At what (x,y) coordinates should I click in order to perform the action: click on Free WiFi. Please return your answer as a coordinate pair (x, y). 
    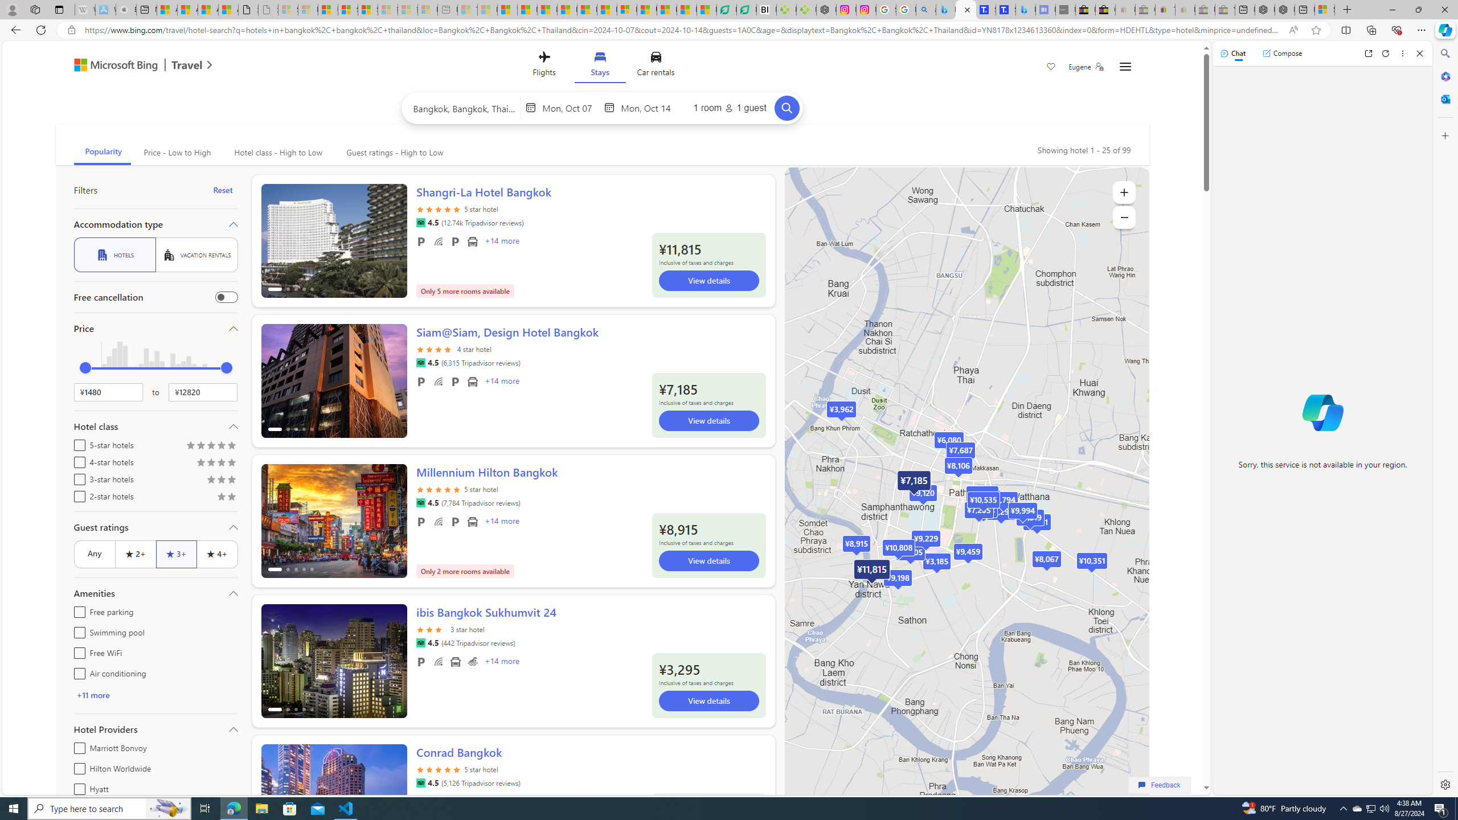
    Looking at the image, I should click on (438, 662).